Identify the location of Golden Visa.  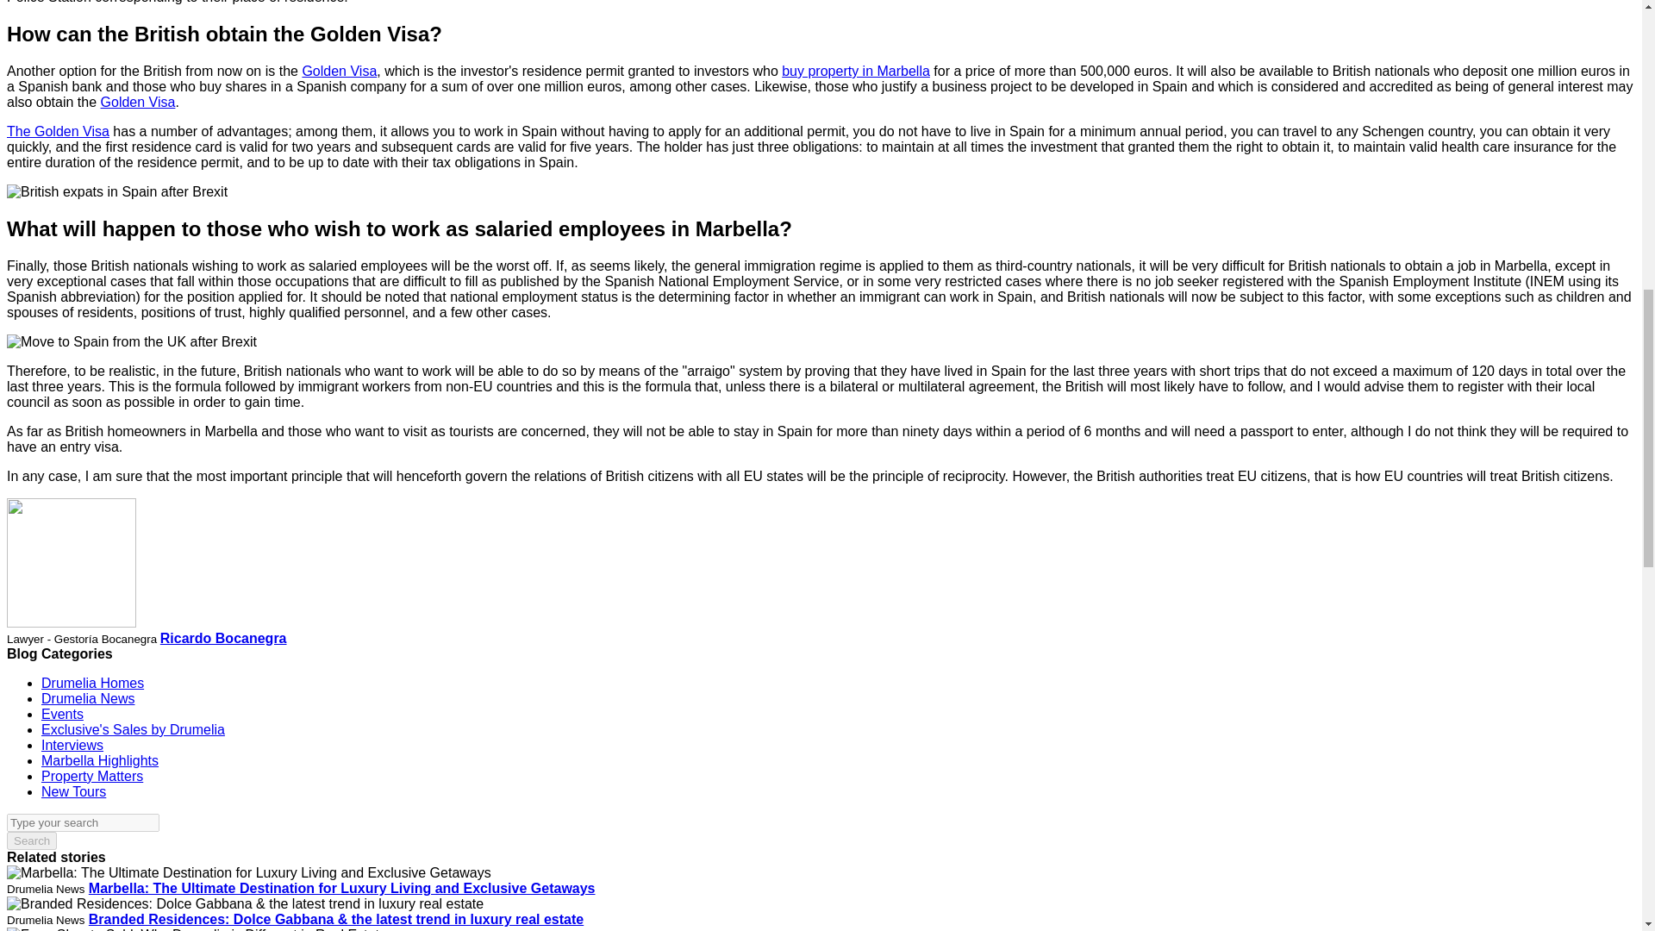
(138, 102).